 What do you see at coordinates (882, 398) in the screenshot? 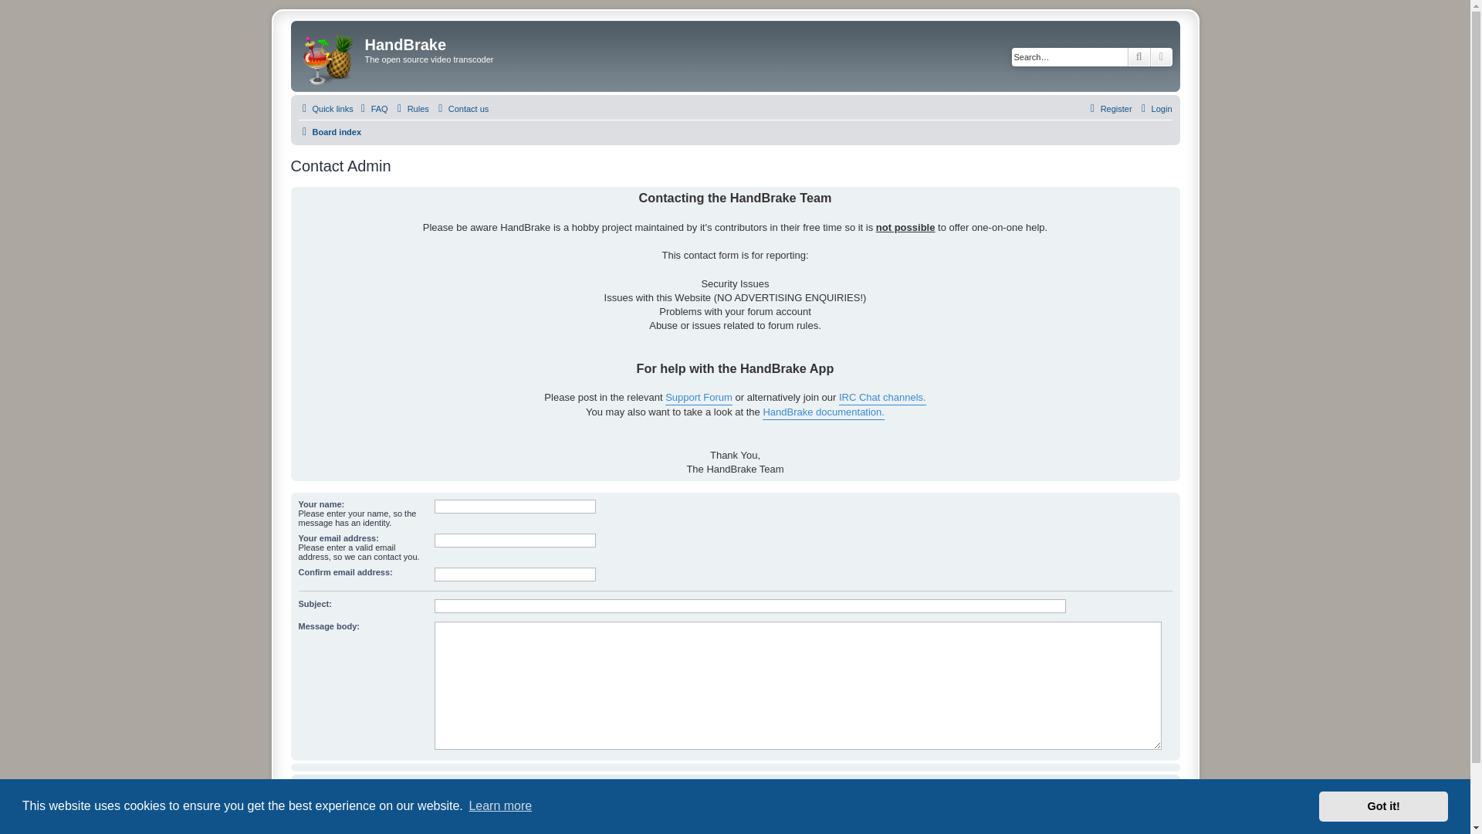
I see `IRC Chat channels.` at bounding box center [882, 398].